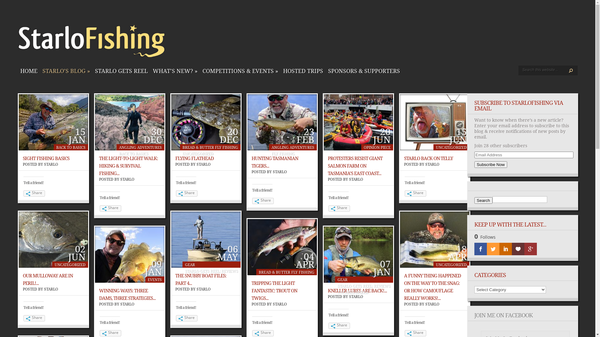  Describe the element at coordinates (356, 179) in the screenshot. I see `STARLO` at that location.